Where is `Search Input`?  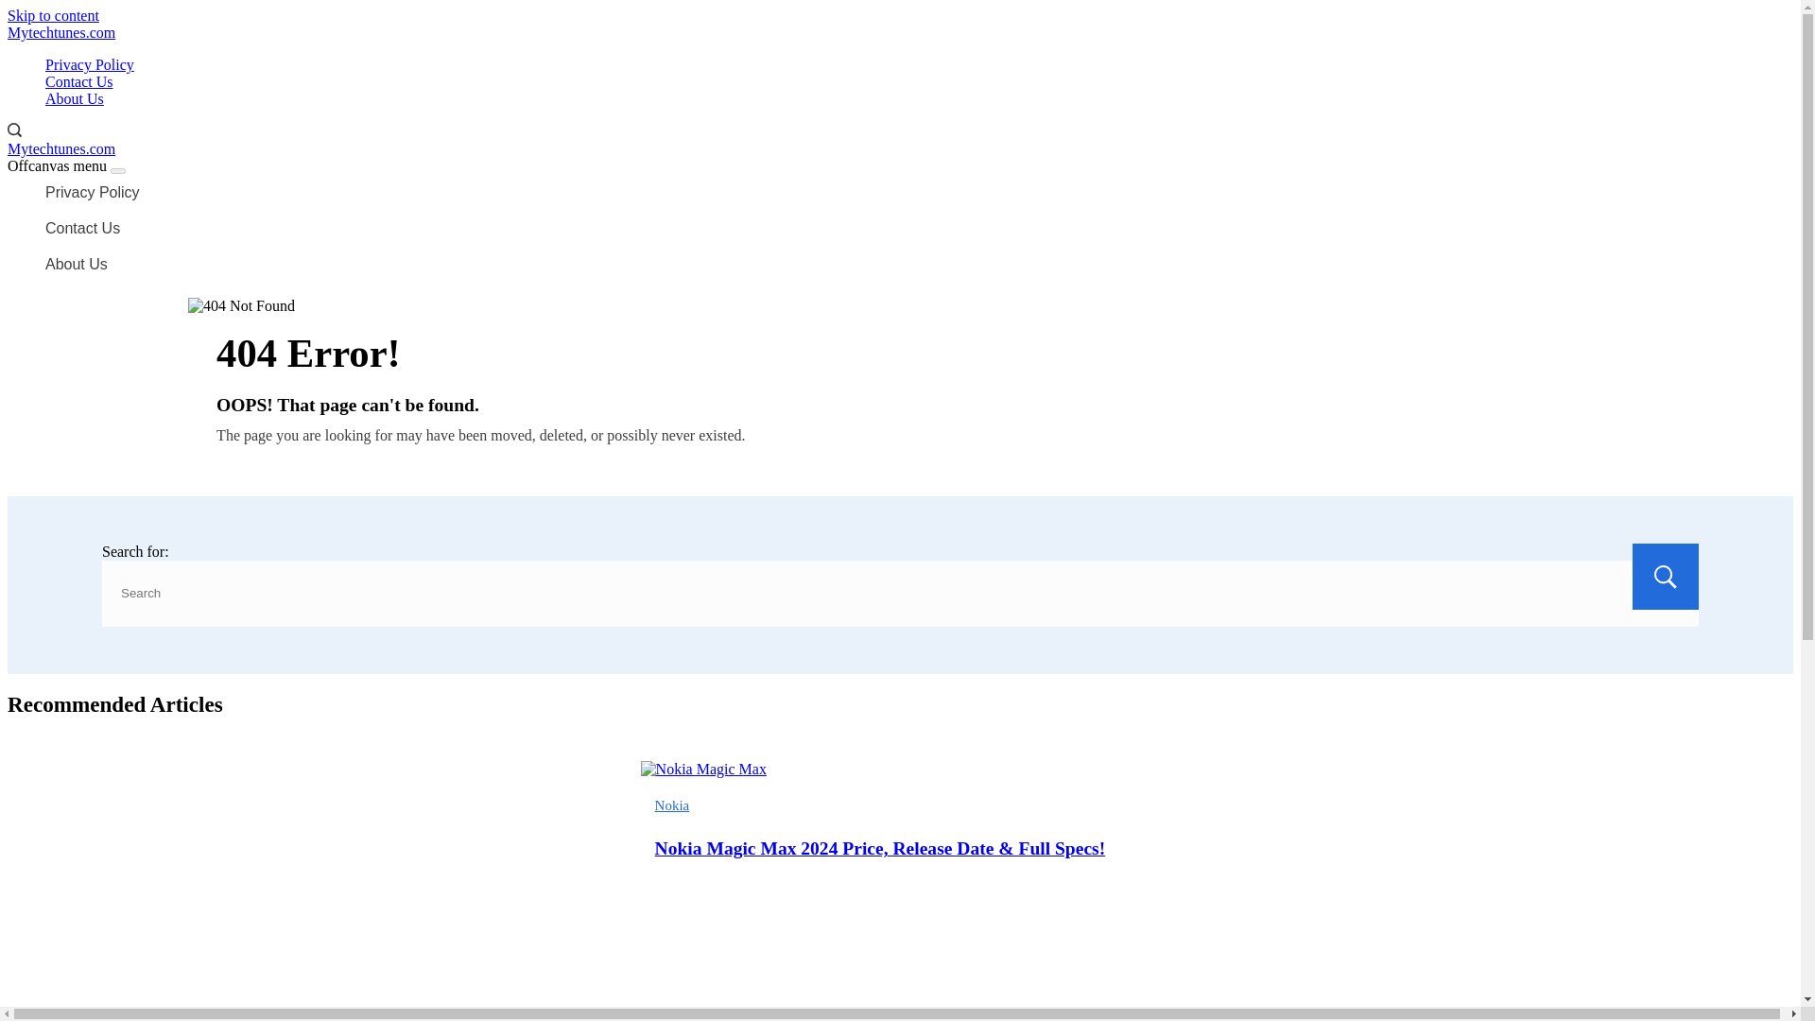
Search Input is located at coordinates (900, 594).